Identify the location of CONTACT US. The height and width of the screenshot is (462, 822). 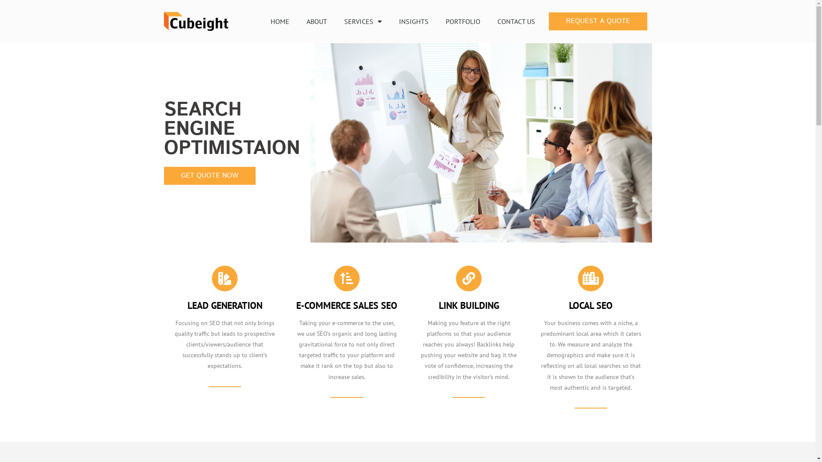
(516, 21).